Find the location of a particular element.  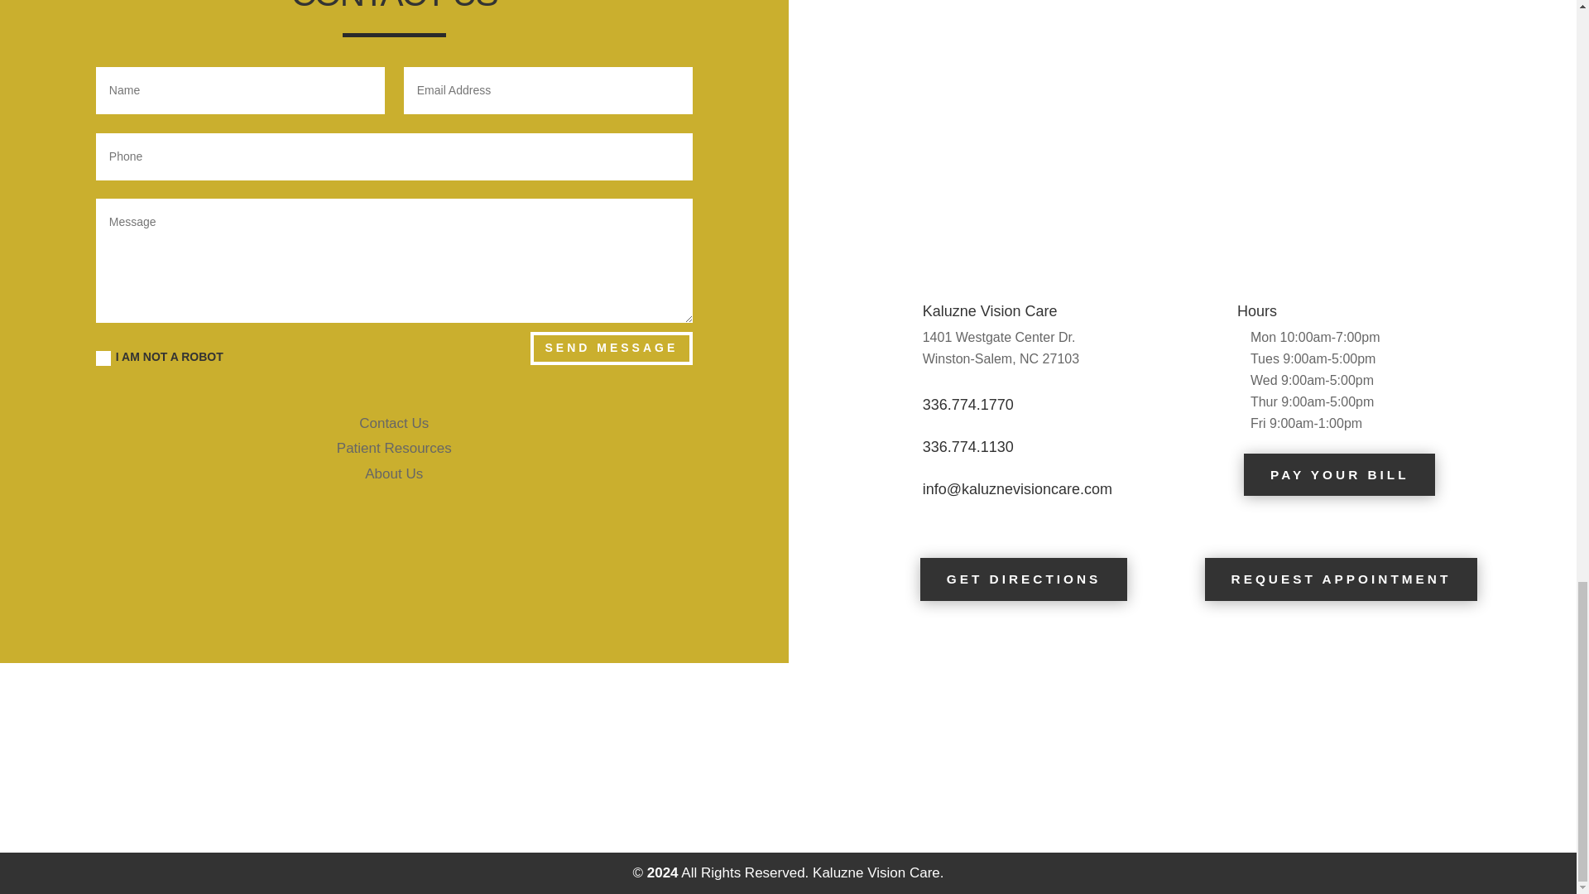

REQUEST APPOINTMENT is located at coordinates (1341, 578).